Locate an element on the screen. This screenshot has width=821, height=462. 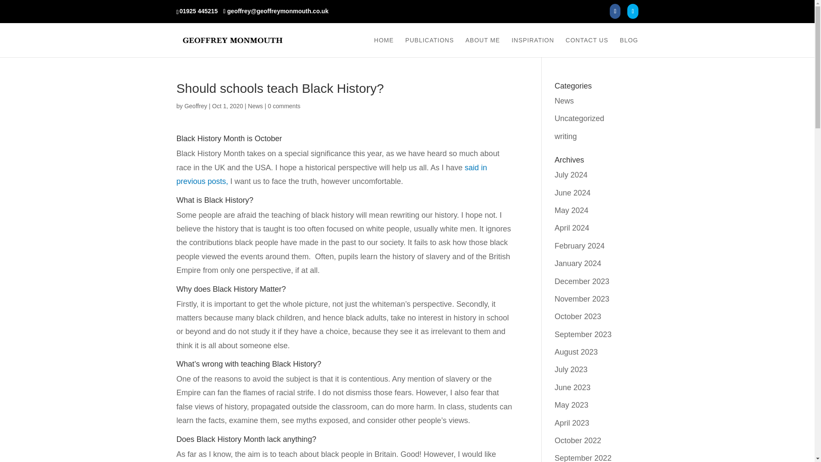
0 comments is located at coordinates (284, 106).